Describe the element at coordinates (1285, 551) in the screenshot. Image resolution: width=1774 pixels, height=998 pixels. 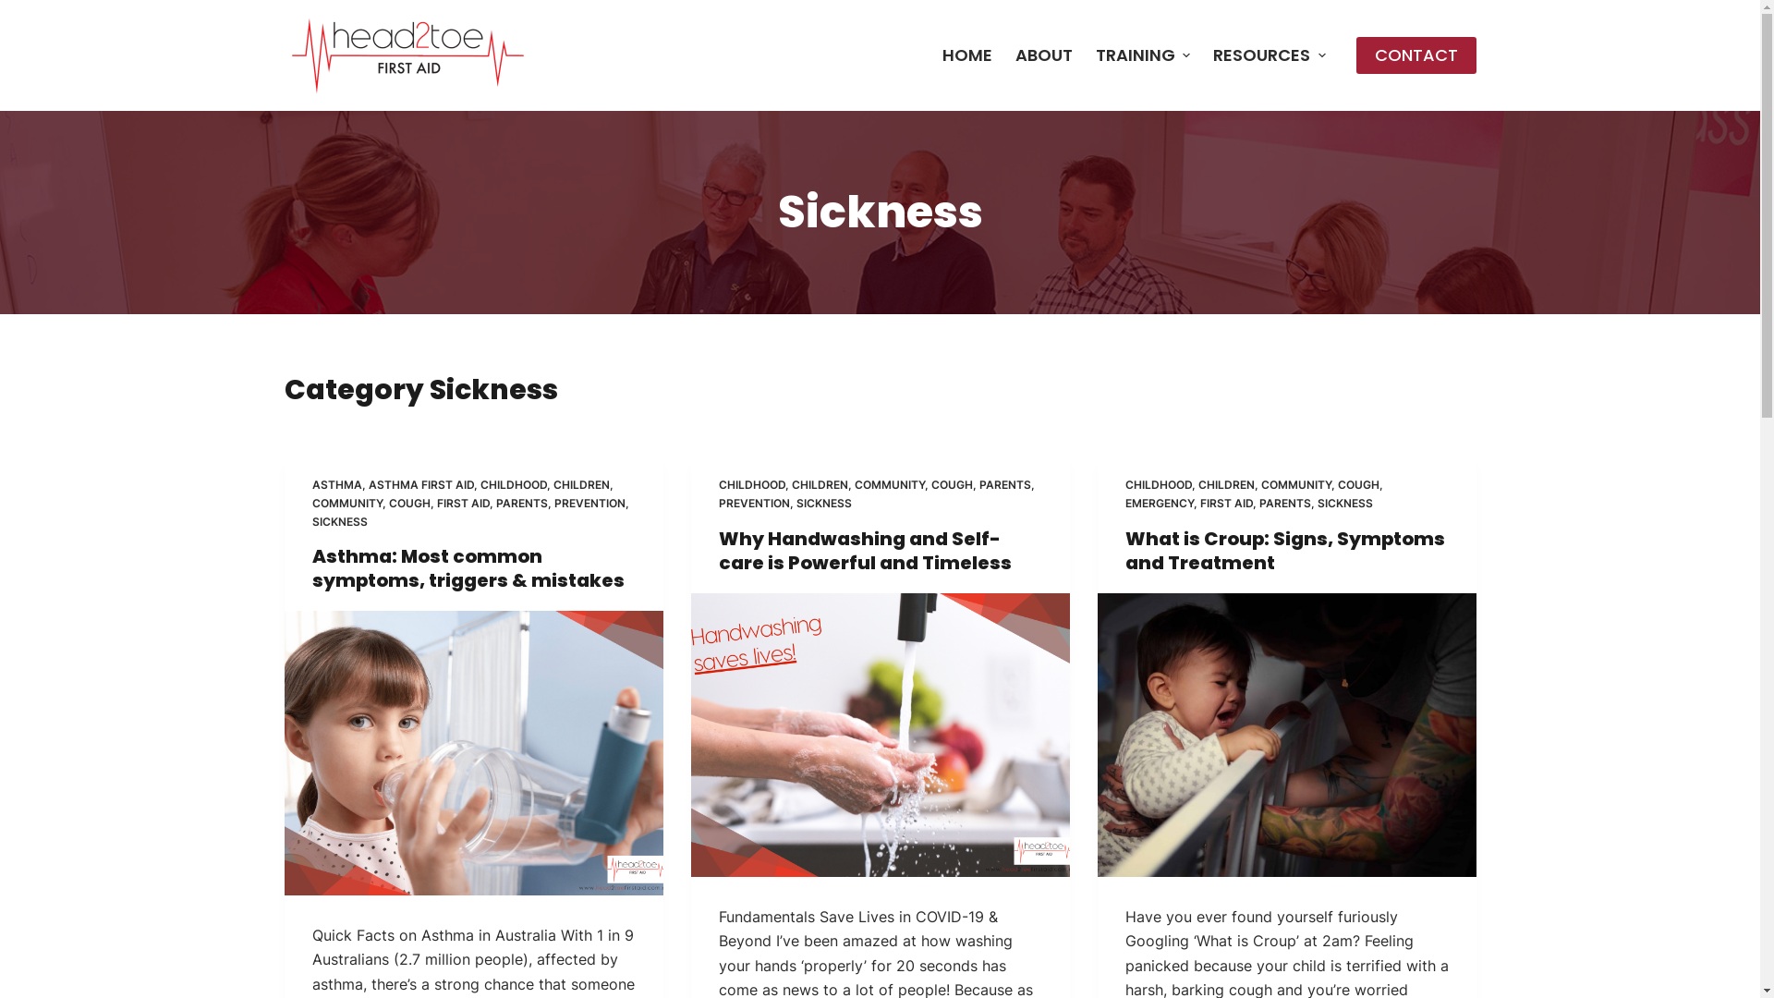
I see `What is Croup: Signs, Symptoms and Treatment` at that location.